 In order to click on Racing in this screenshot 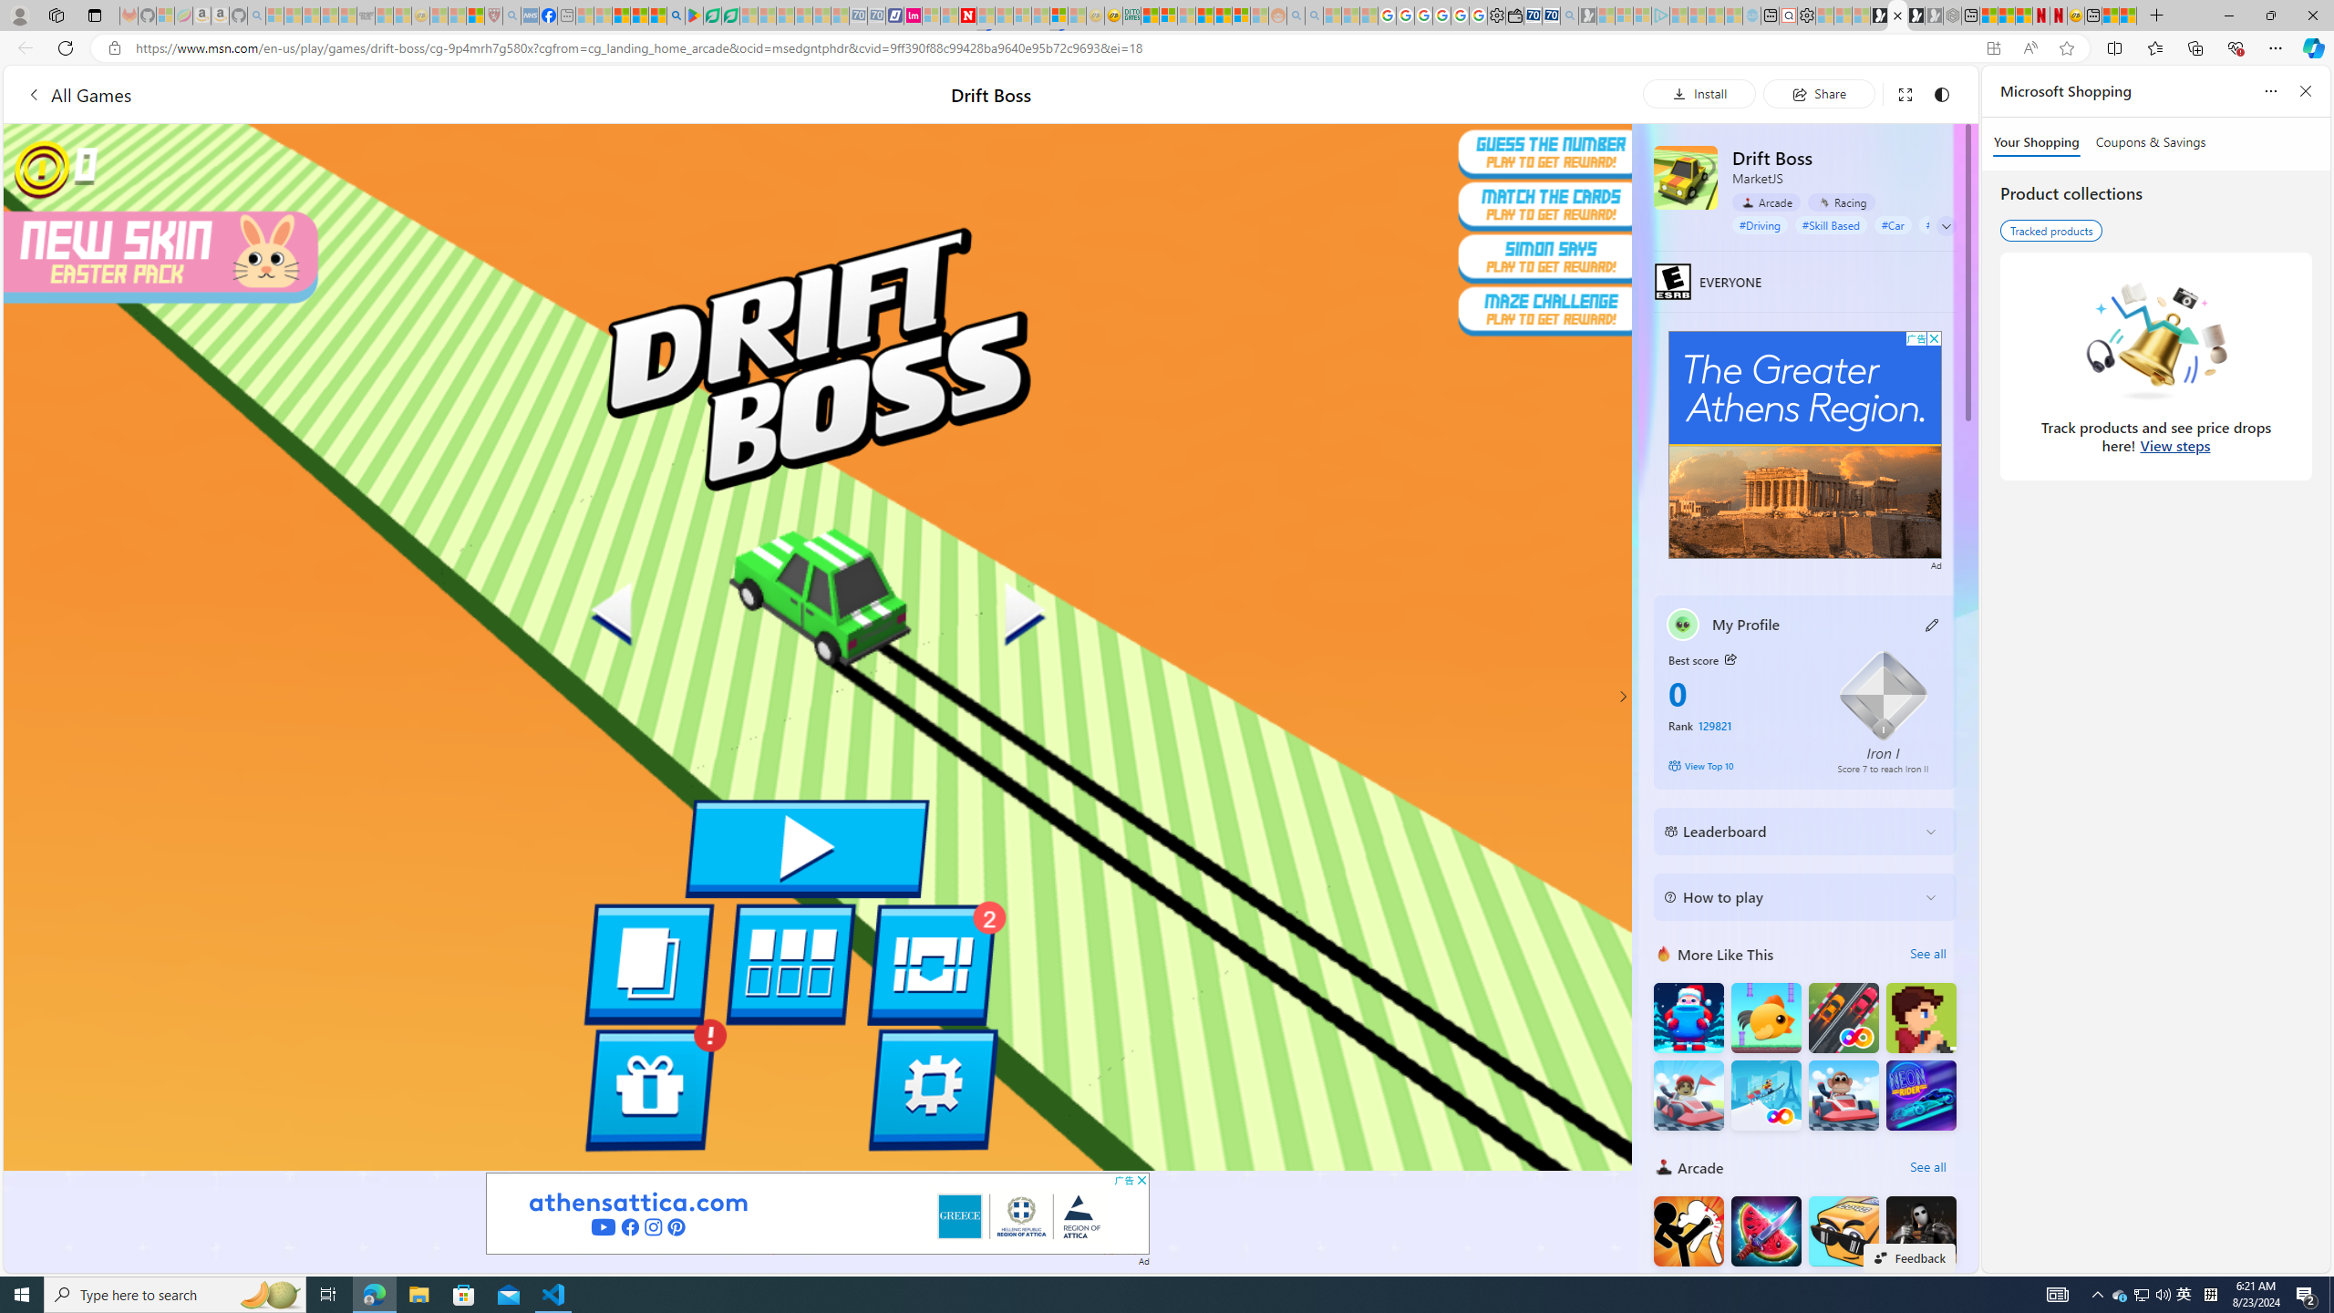, I will do `click(1842, 202)`.